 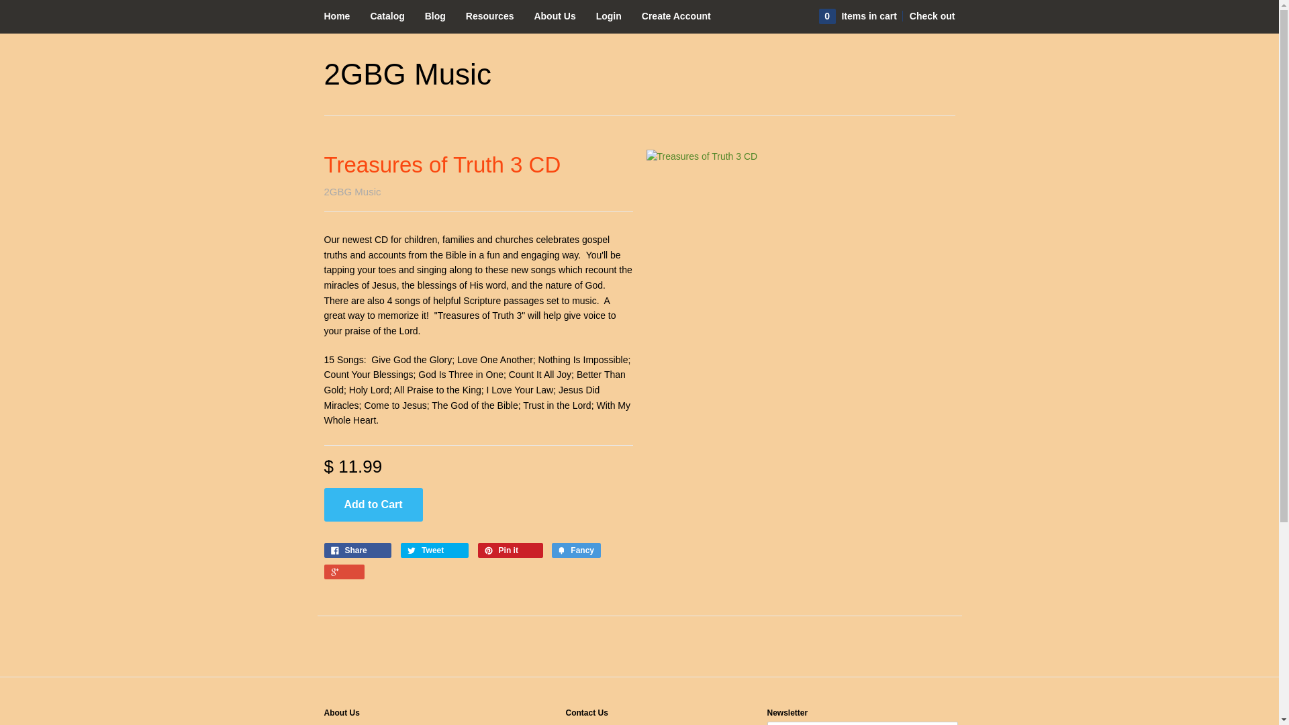 What do you see at coordinates (387, 16) in the screenshot?
I see `Catalog` at bounding box center [387, 16].